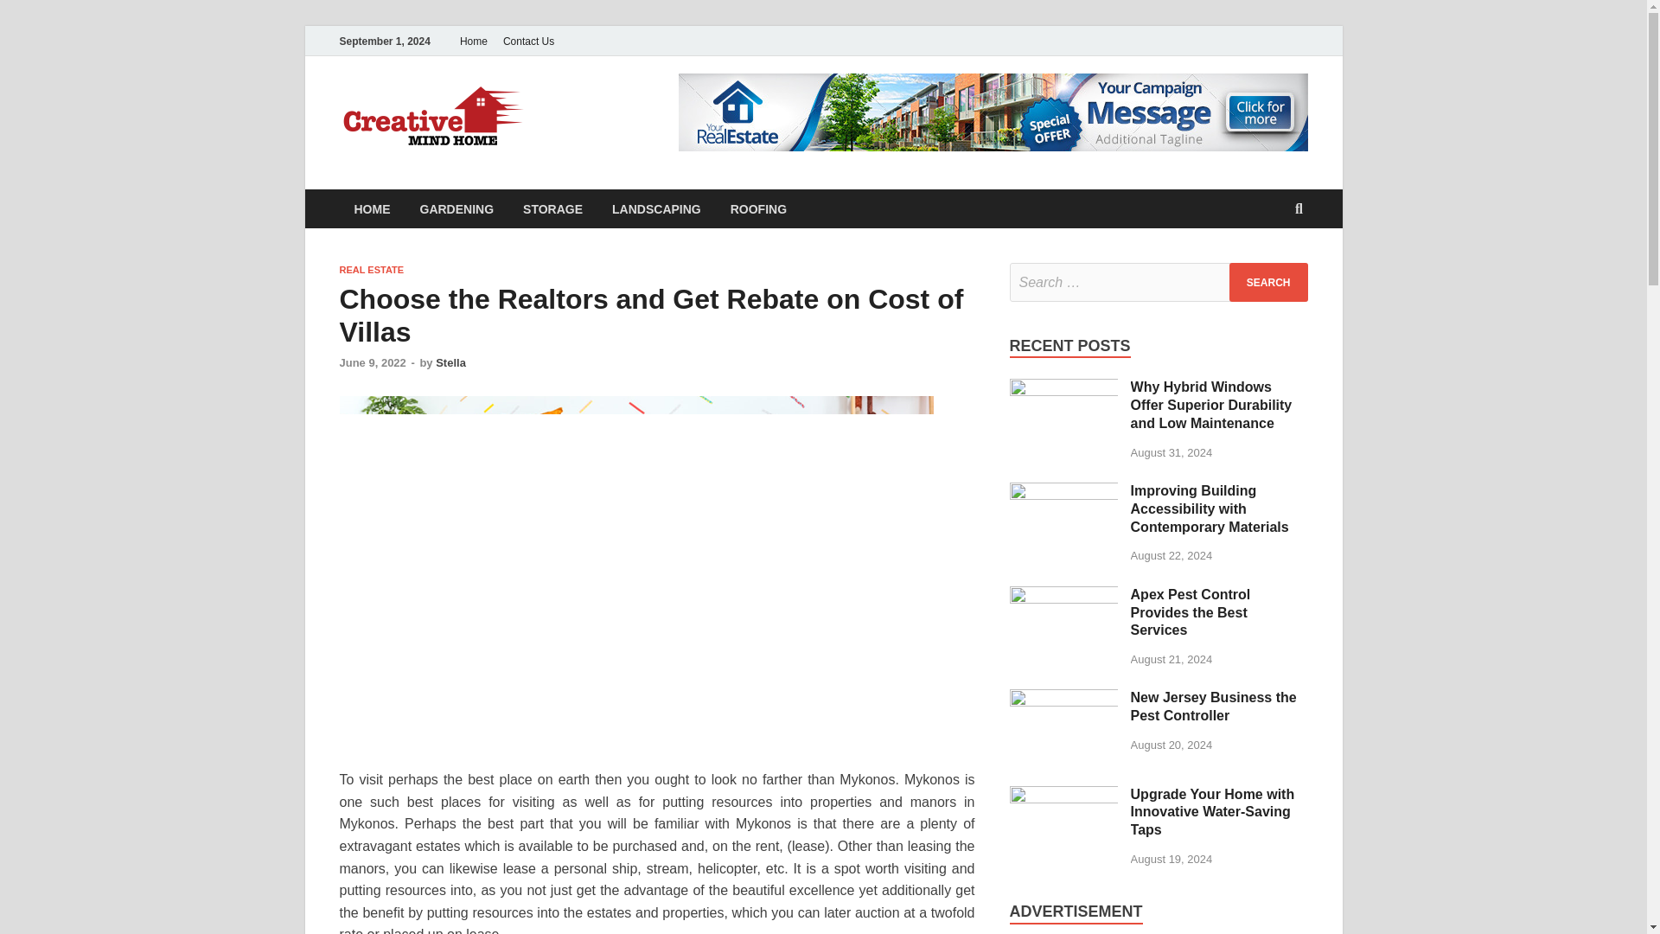 The width and height of the screenshot is (1660, 934). I want to click on Stella, so click(450, 361).